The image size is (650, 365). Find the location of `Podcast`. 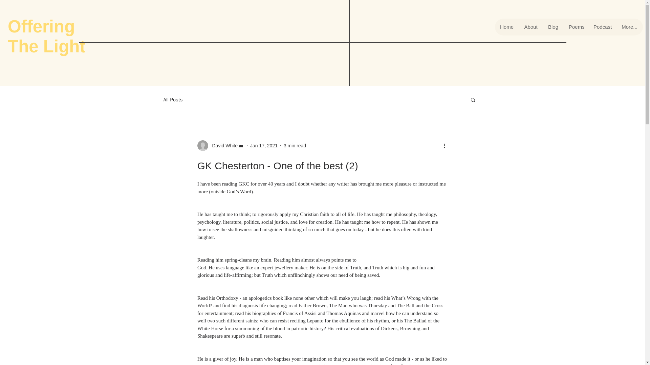

Podcast is located at coordinates (602, 27).